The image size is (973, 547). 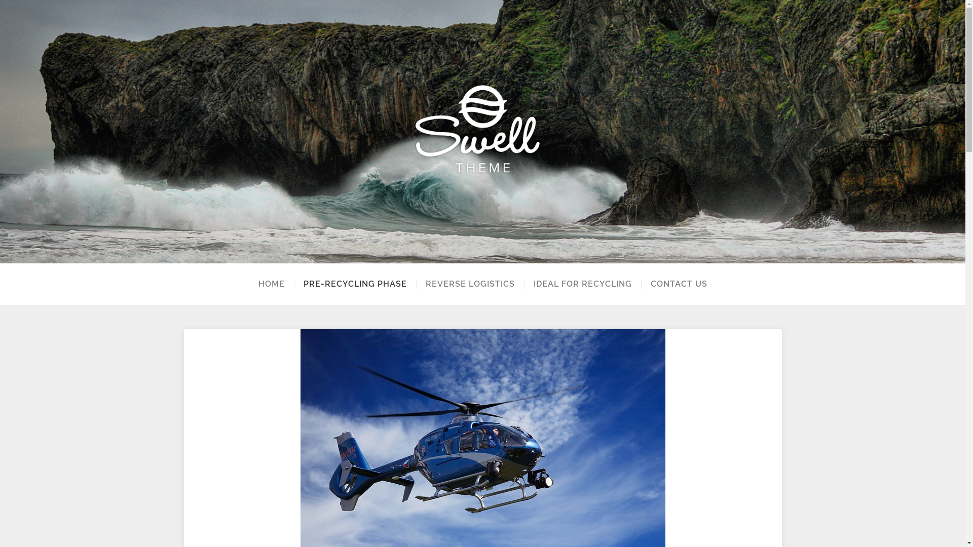 I want to click on IDEAL FOR RECYCLING, so click(x=583, y=284).